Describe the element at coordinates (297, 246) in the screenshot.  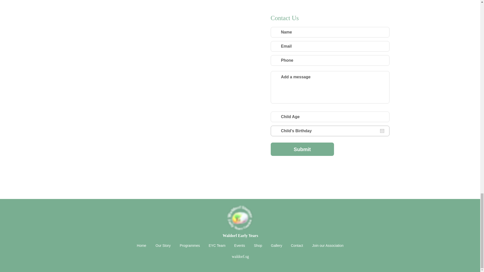
I see `Contact` at that location.